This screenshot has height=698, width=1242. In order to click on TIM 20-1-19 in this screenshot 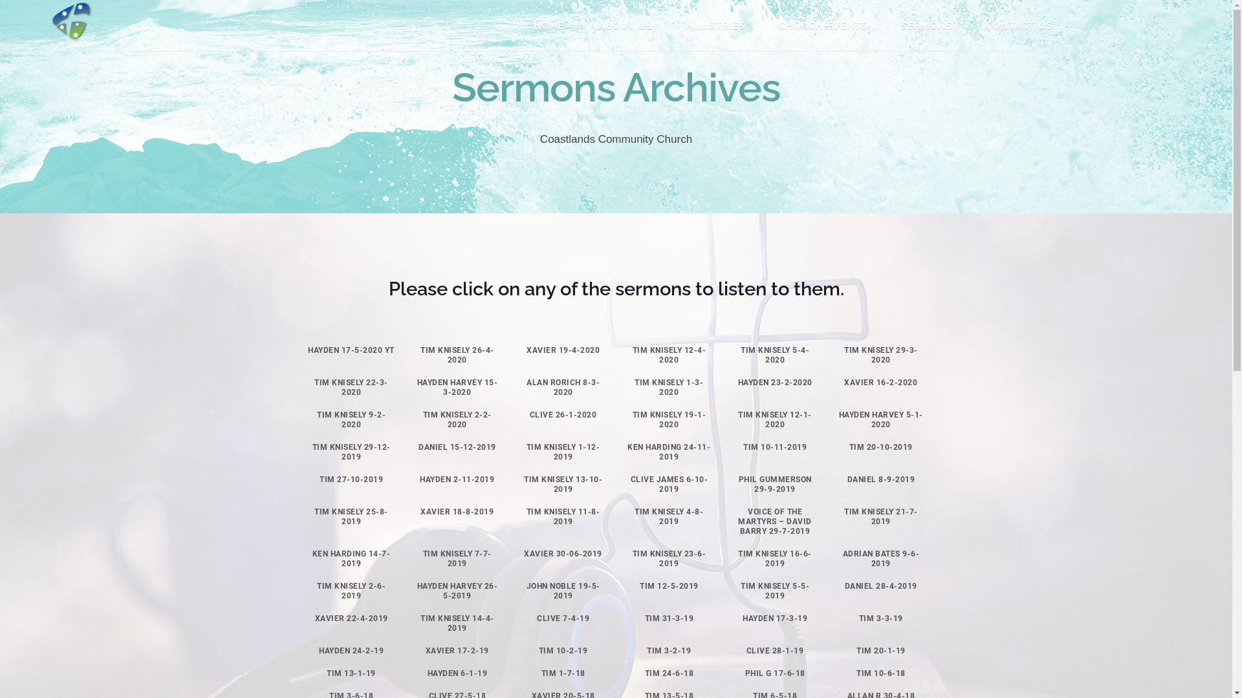, I will do `click(881, 651)`.